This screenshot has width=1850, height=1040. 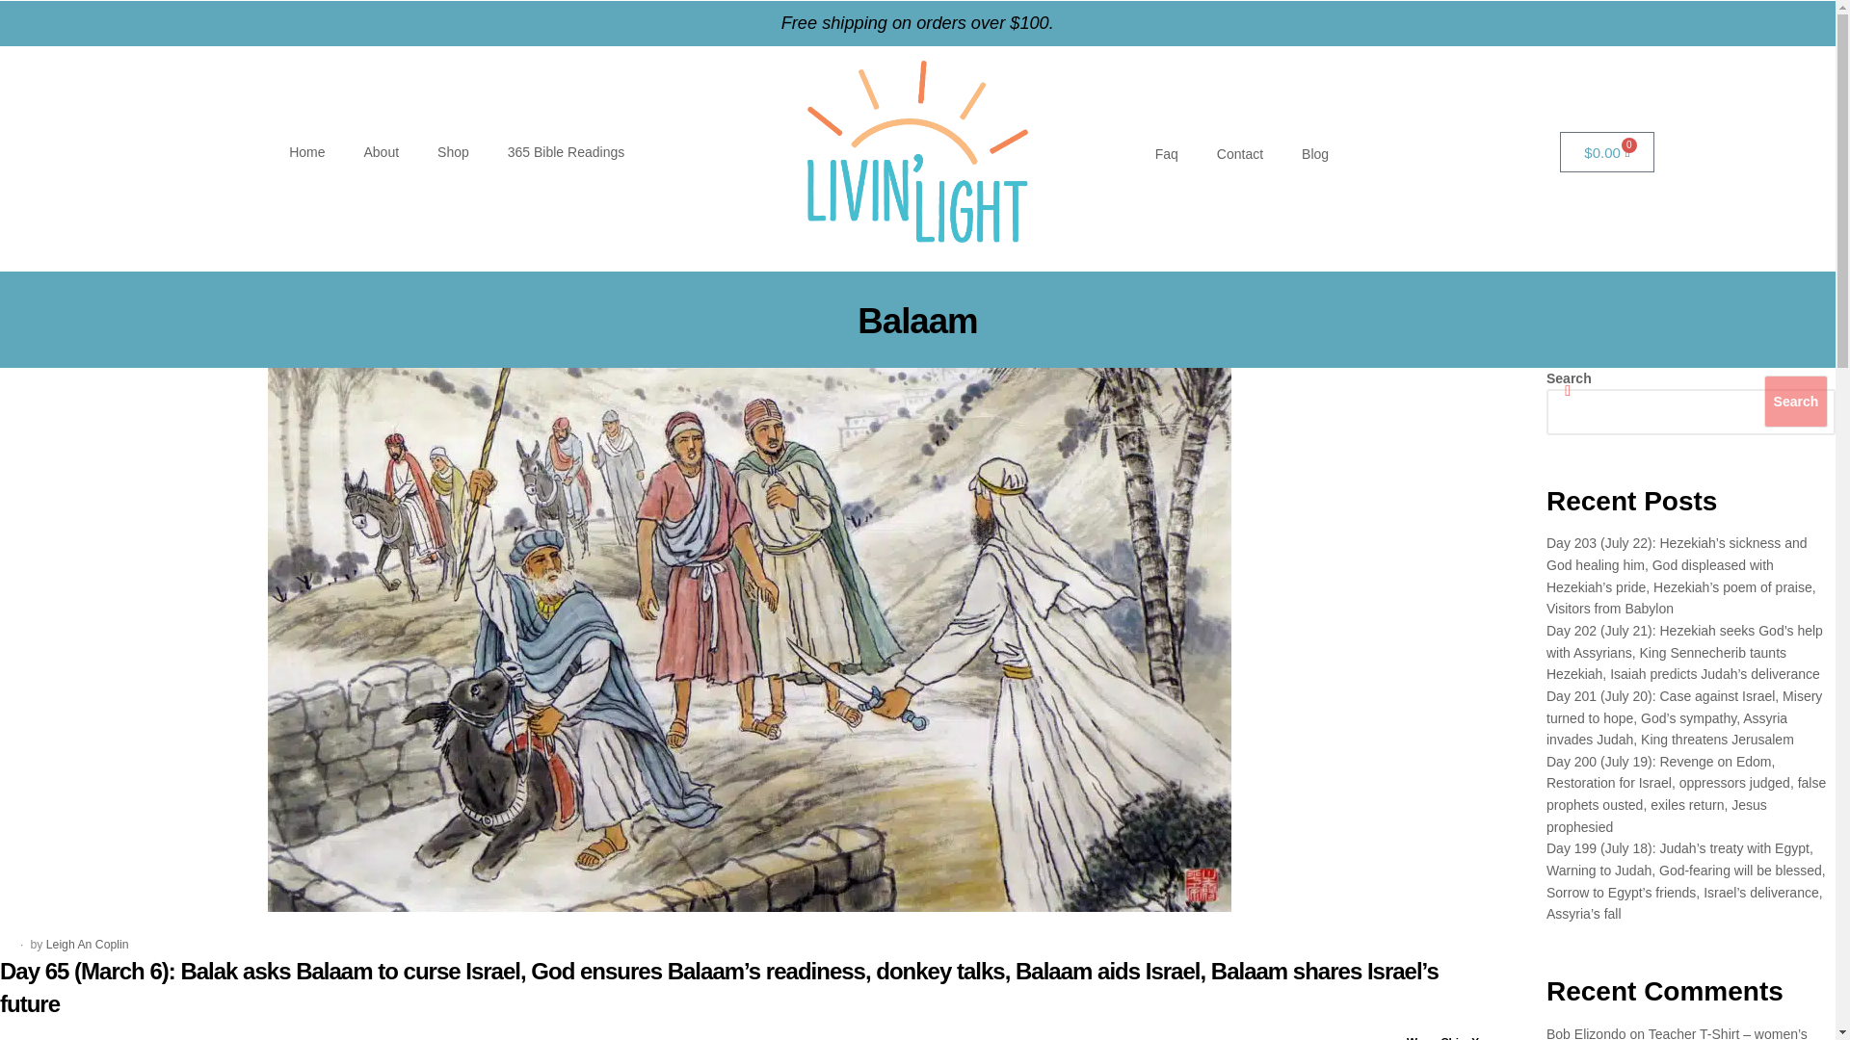 I want to click on Search, so click(x=1796, y=401).